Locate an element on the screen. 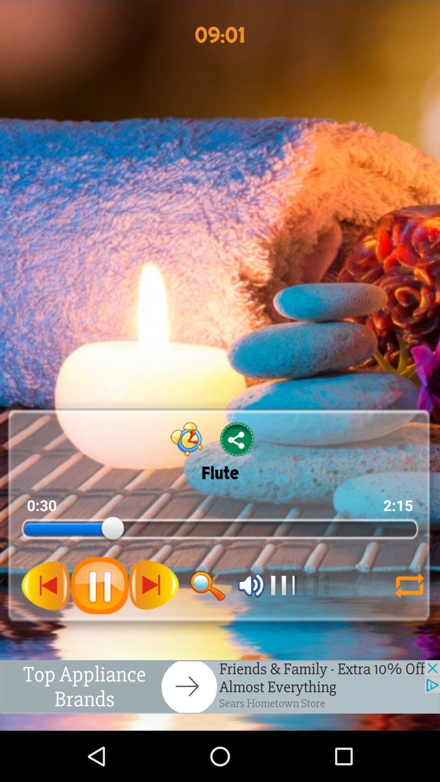 Image resolution: width=440 pixels, height=782 pixels. go to pause button is located at coordinates (99, 586).